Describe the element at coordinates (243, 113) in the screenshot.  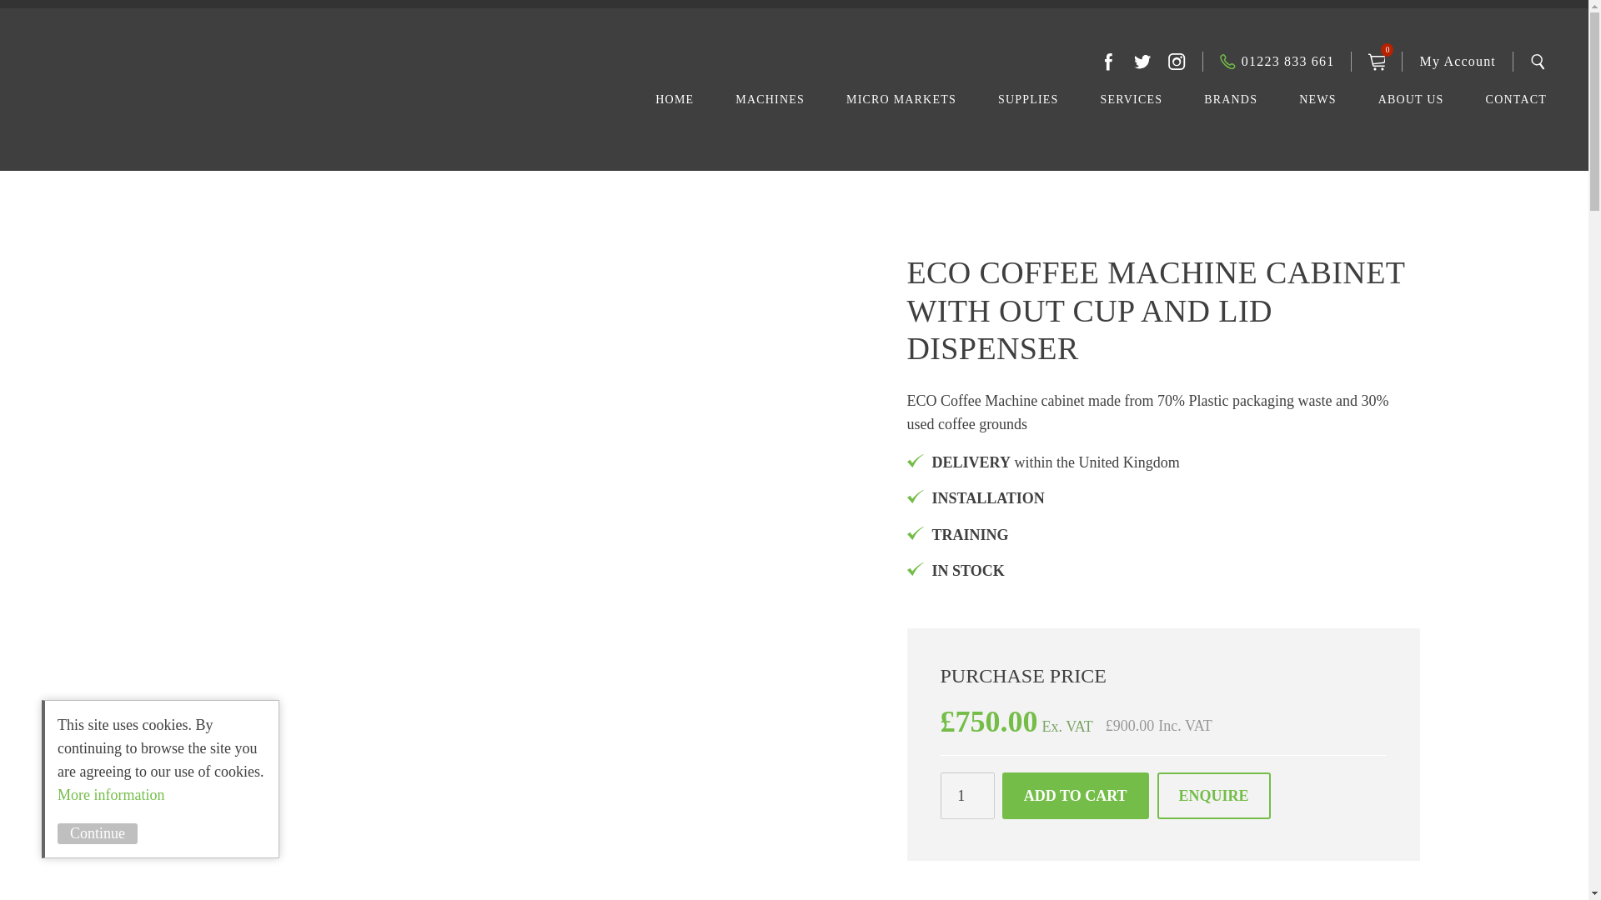
I see `Simply Great Coffee` at that location.